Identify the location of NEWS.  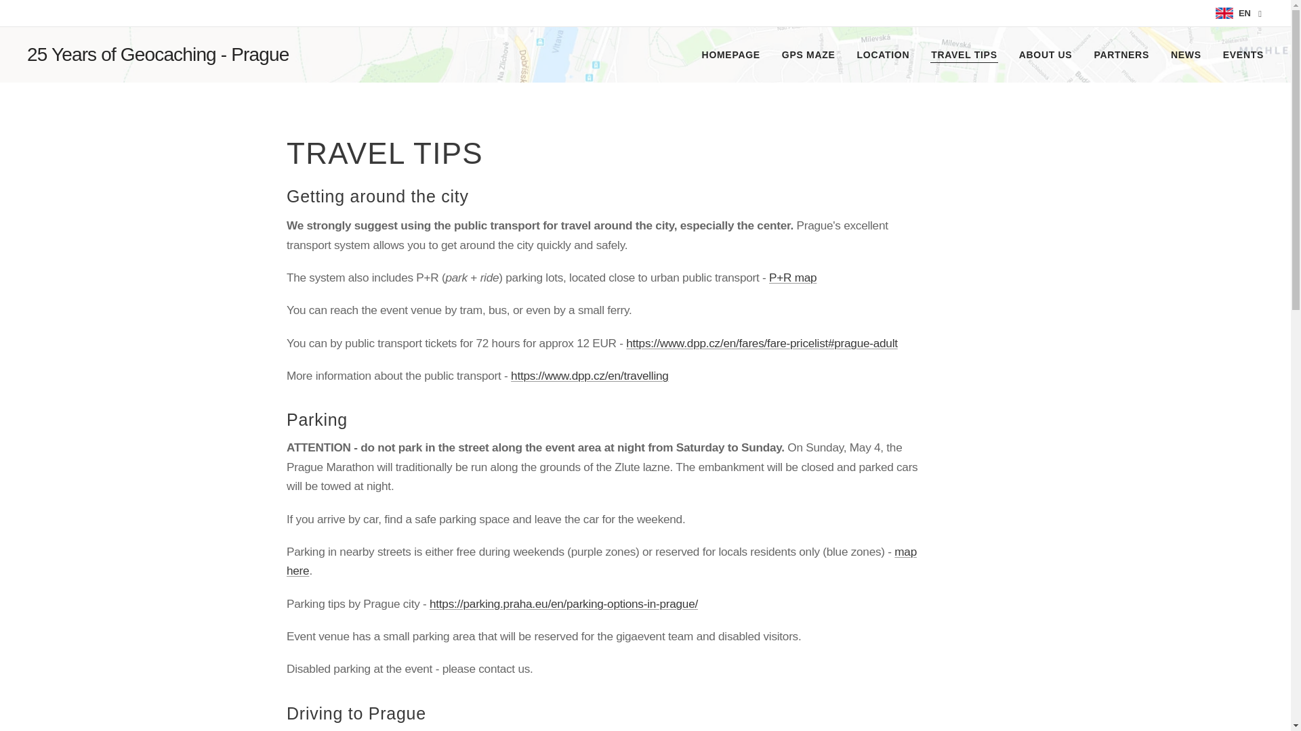
(1186, 54).